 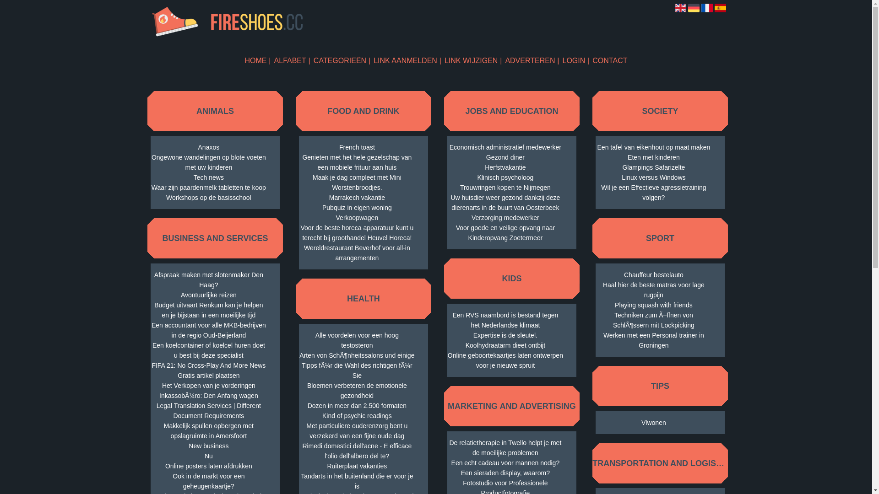 I want to click on Werken met een Personal trainer in Groningen, so click(x=654, y=340).